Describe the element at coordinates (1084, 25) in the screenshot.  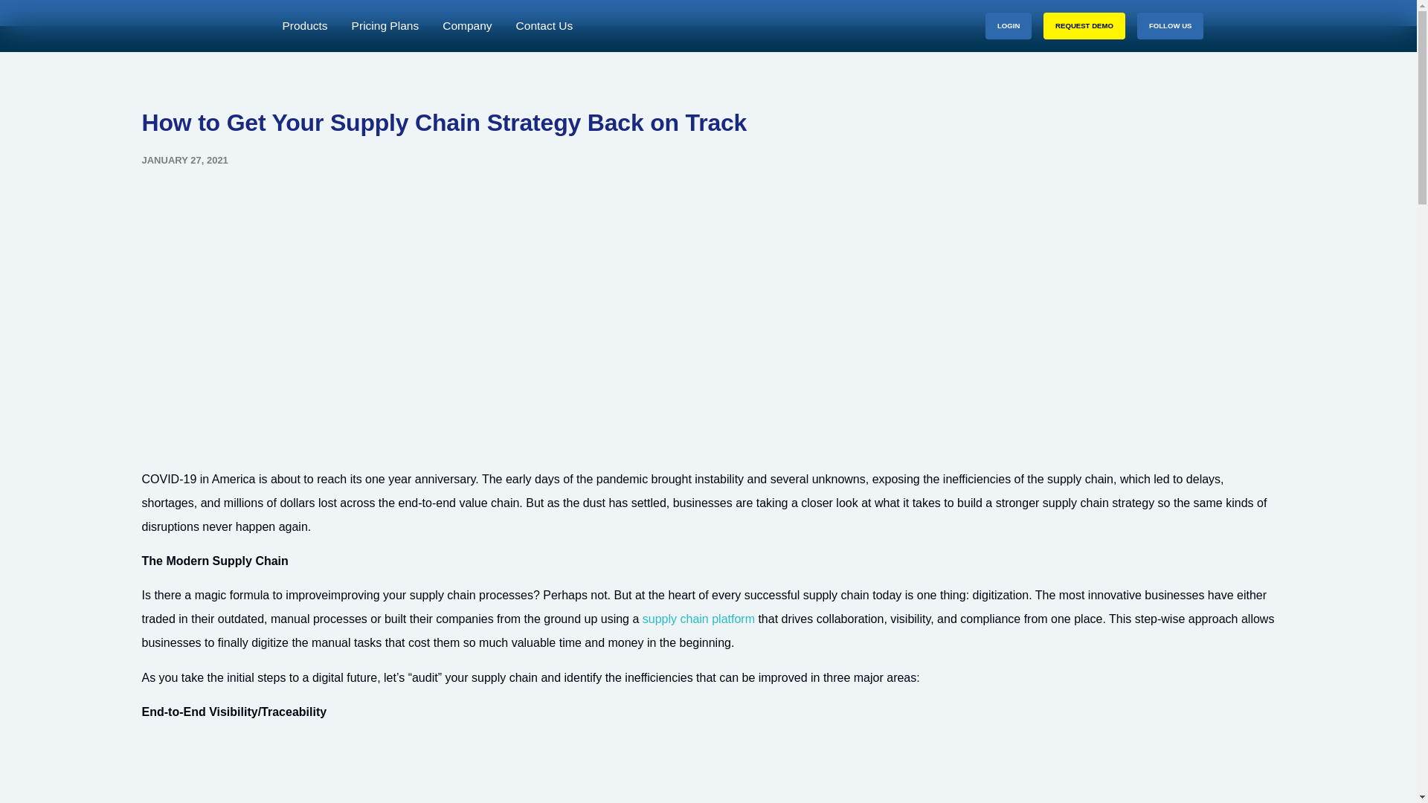
I see `REQUEST DEMO` at that location.